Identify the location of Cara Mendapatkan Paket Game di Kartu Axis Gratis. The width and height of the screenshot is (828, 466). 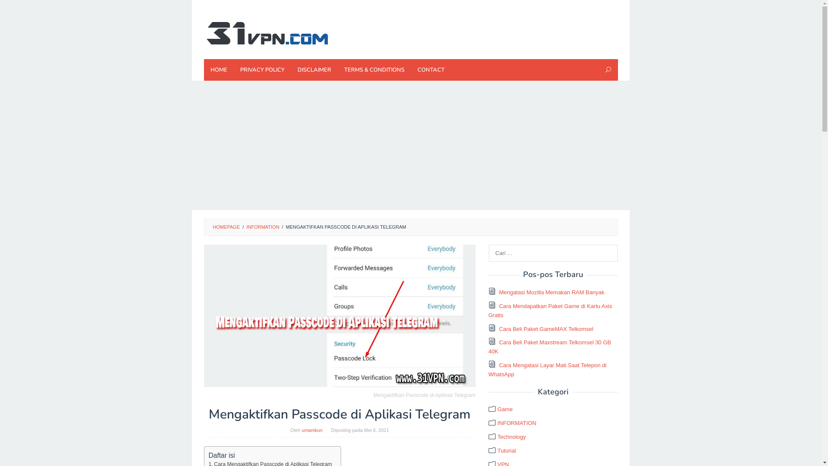
(550, 311).